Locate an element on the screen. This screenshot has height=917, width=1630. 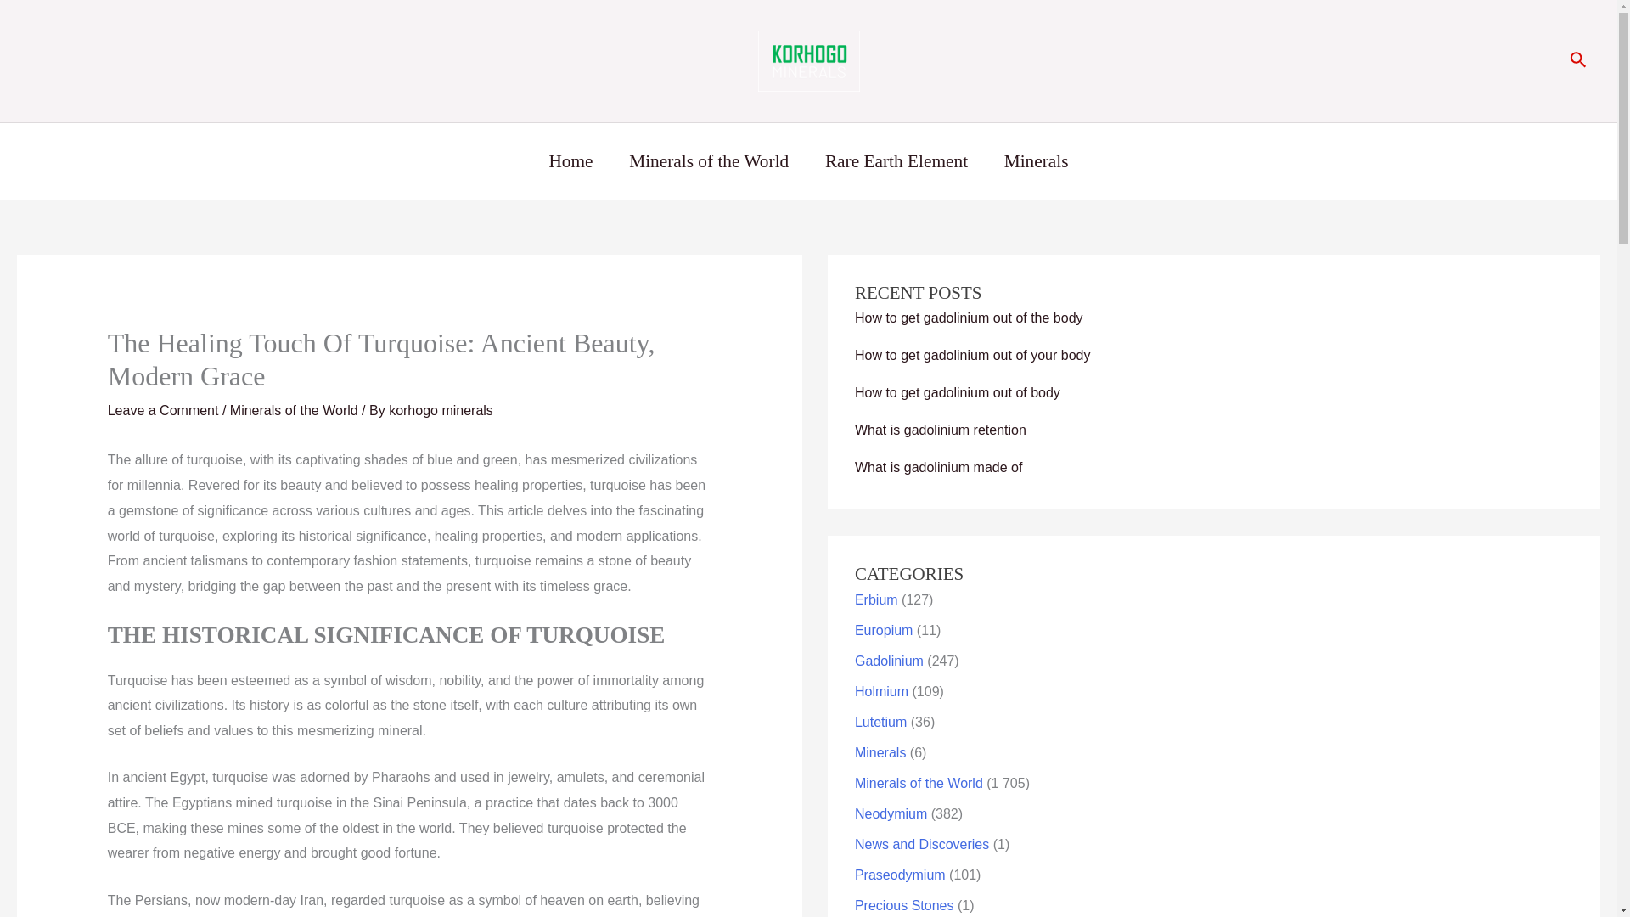
Erbium is located at coordinates (876, 599).